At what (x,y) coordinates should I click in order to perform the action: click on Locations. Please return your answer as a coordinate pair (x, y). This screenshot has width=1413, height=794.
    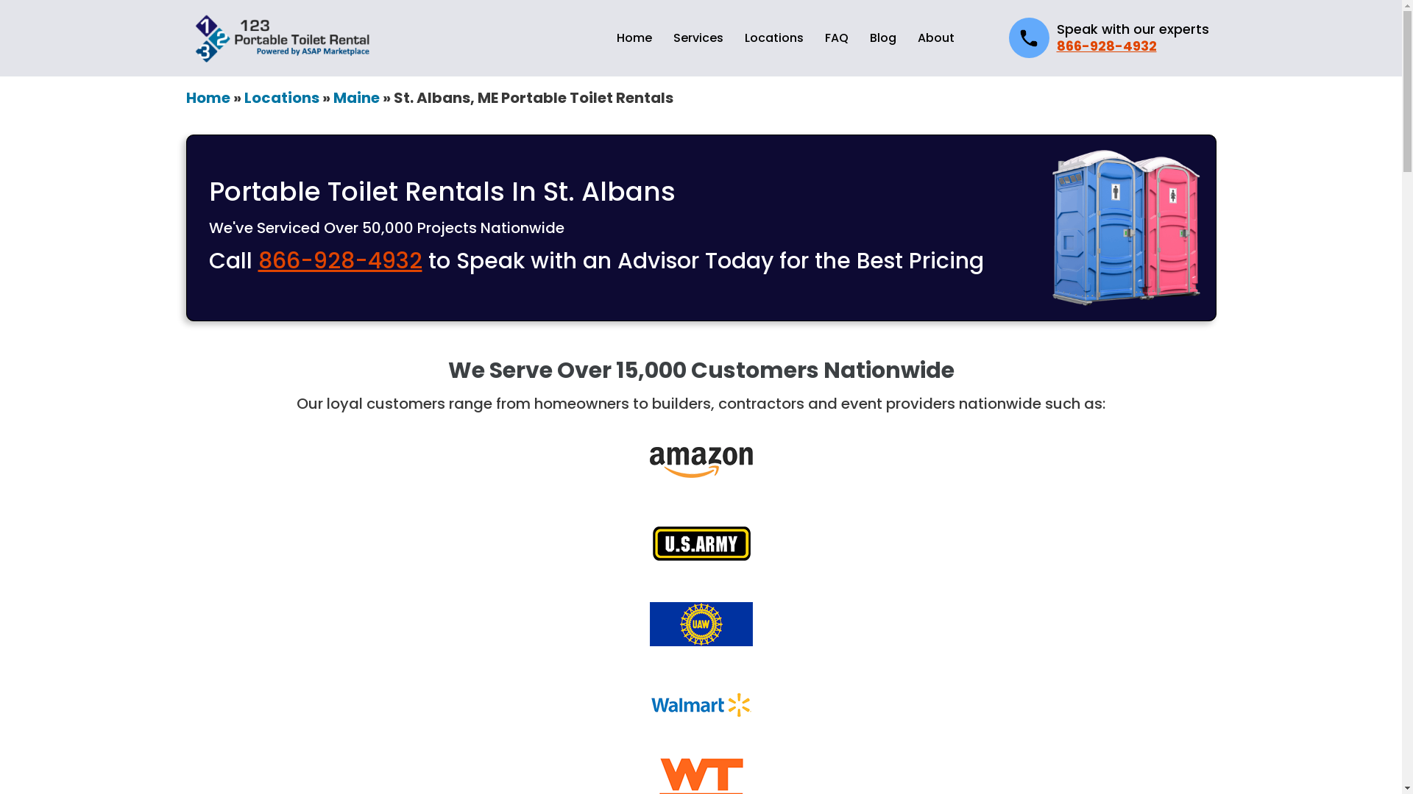
    Looking at the image, I should click on (282, 98).